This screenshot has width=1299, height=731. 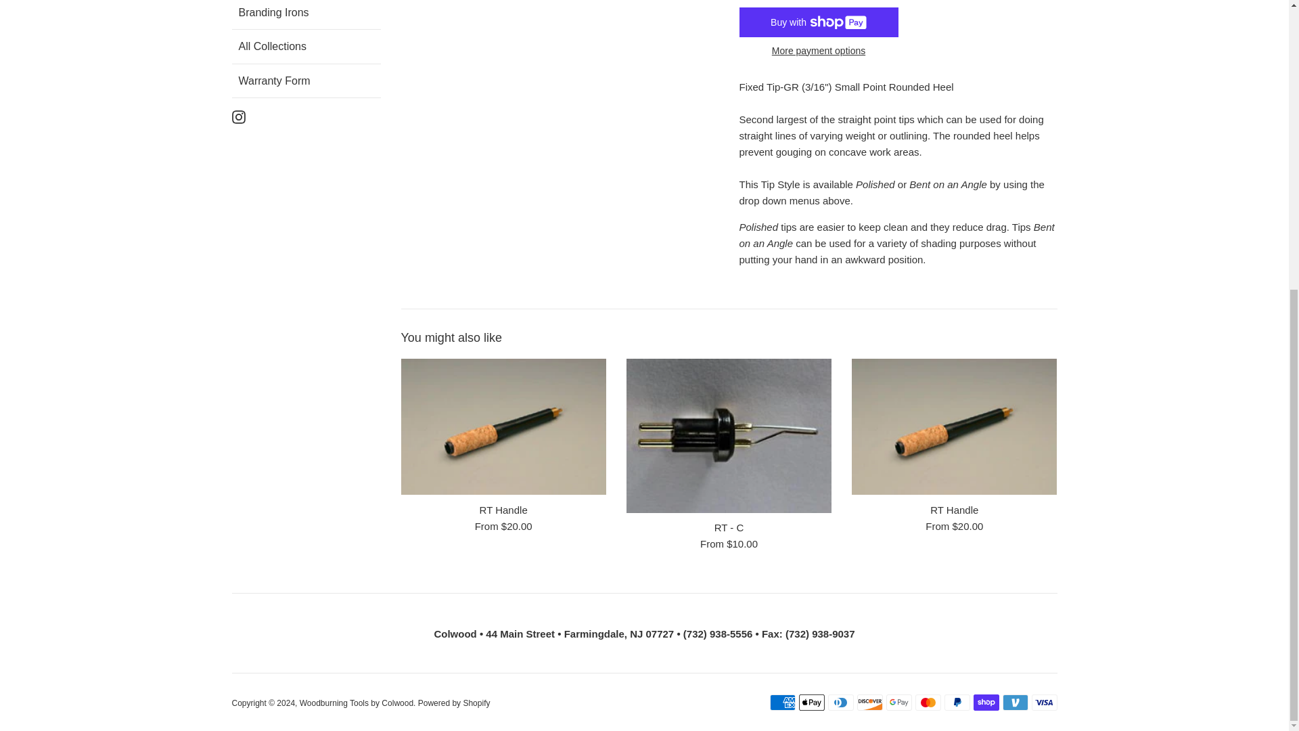 I want to click on Shop Pay, so click(x=986, y=703).